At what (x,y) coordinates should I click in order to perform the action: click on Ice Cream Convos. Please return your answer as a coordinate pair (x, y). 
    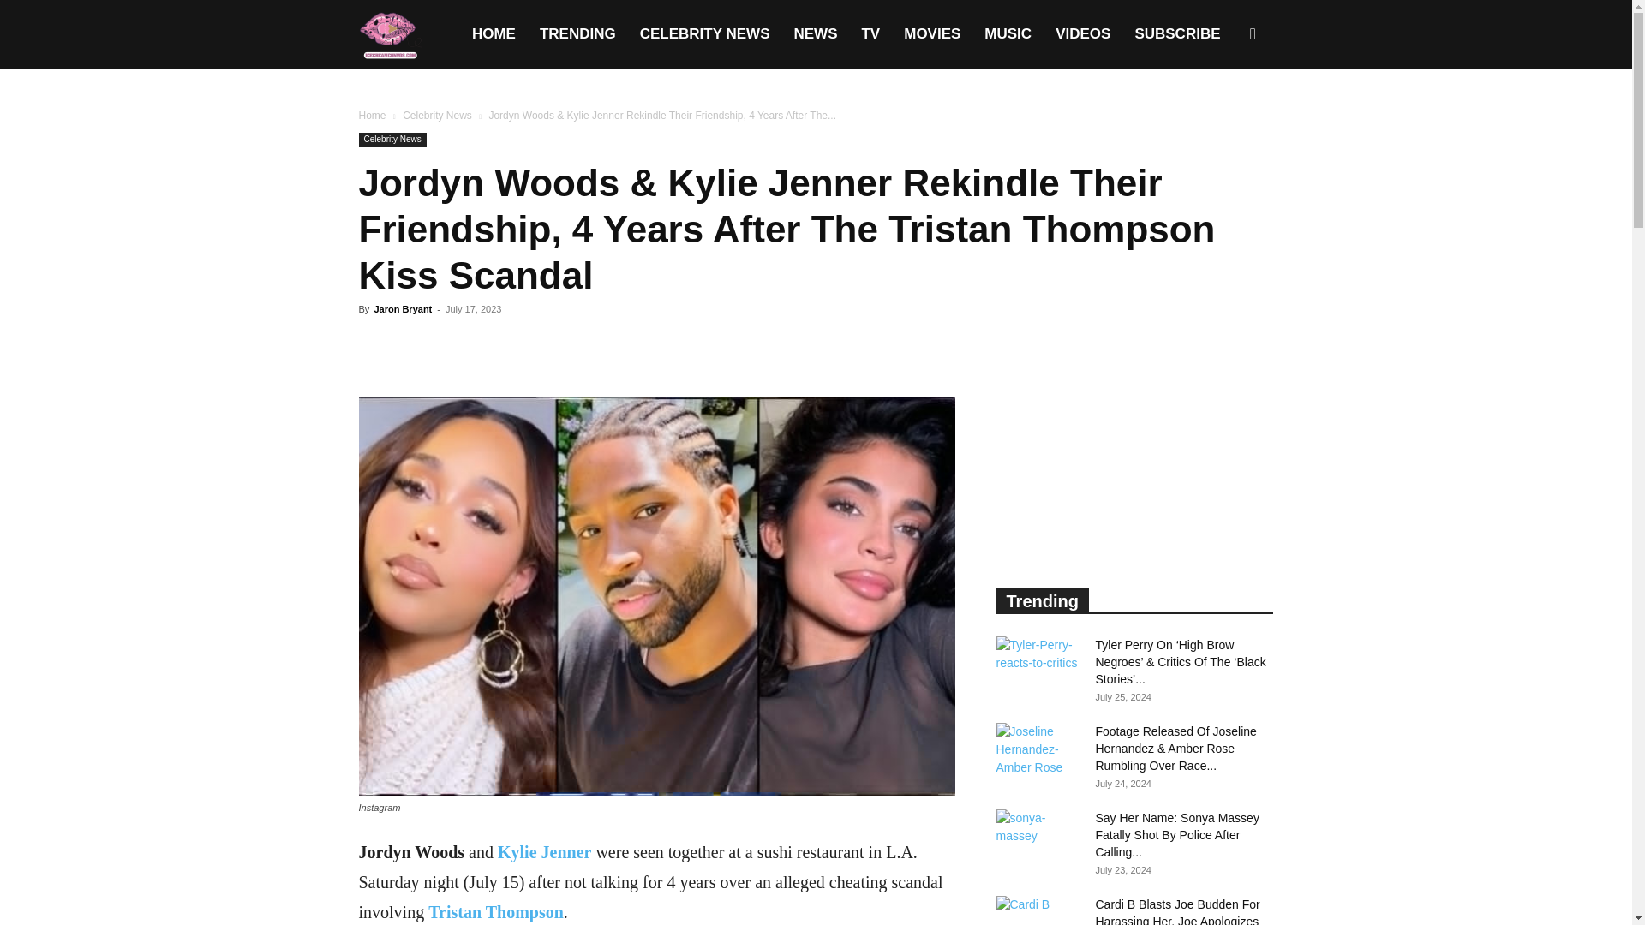
    Looking at the image, I should click on (389, 34).